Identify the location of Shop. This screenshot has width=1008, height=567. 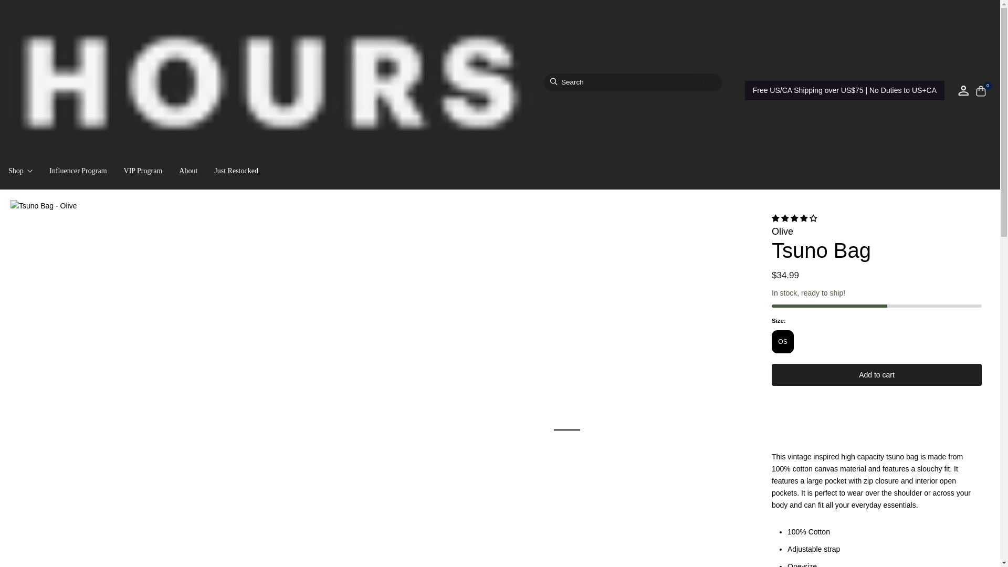
(20, 170).